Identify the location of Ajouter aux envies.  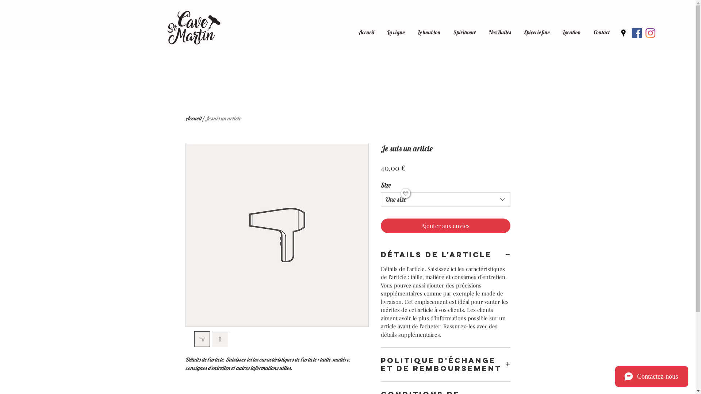
(445, 226).